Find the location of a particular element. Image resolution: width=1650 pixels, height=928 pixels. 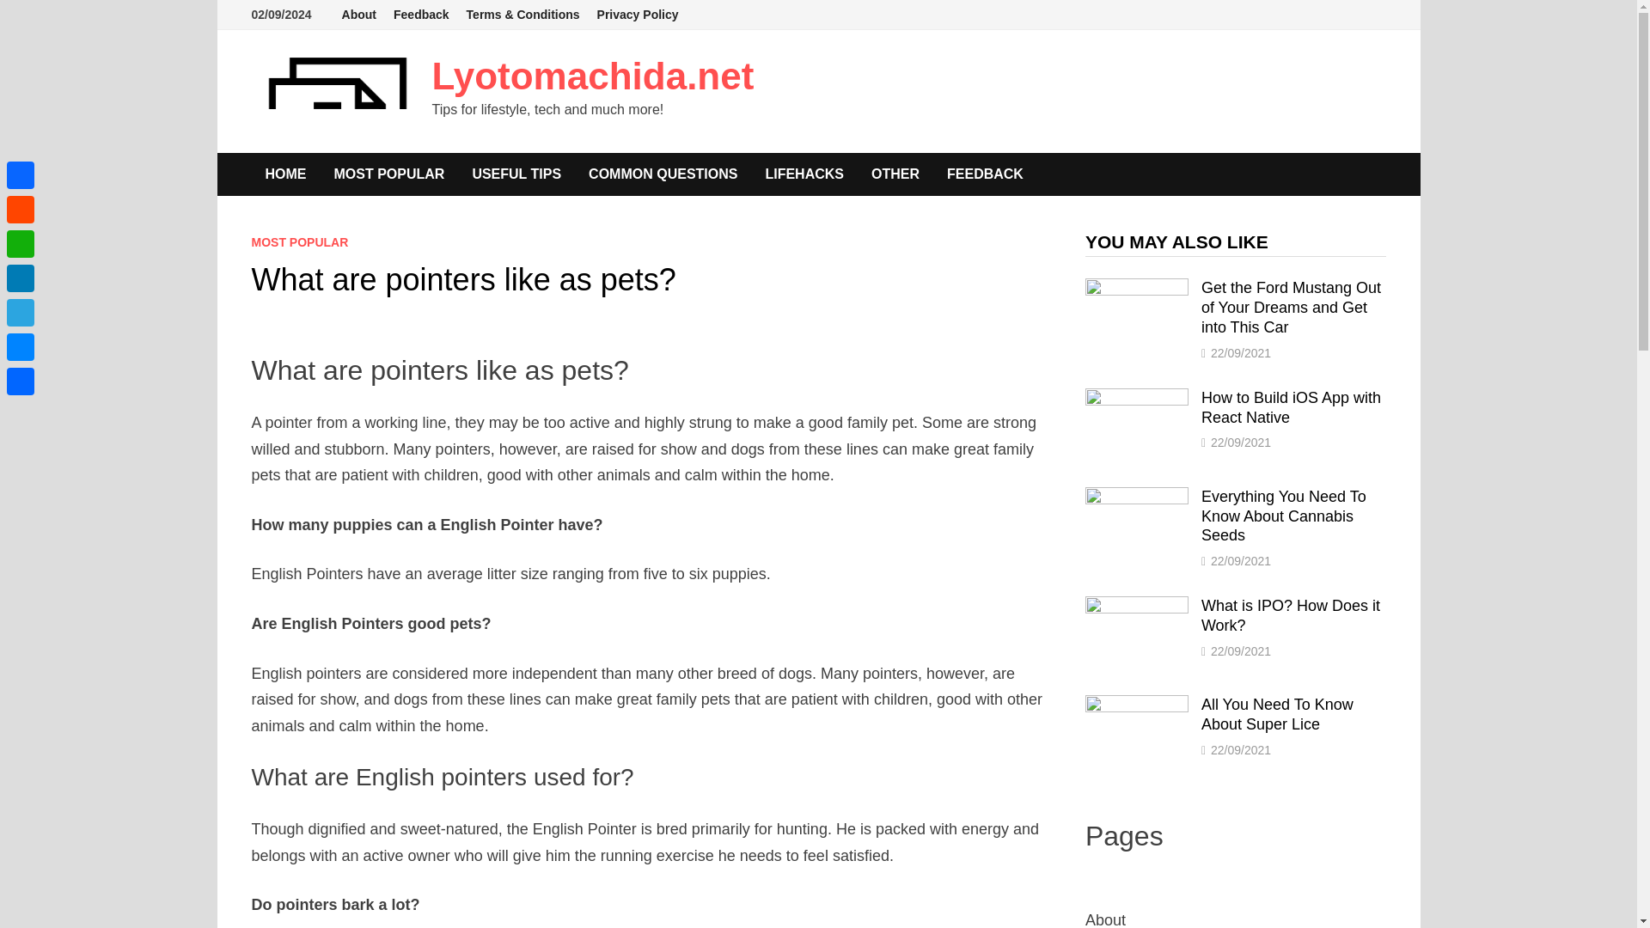

COMMON QUESTIONS is located at coordinates (662, 174).